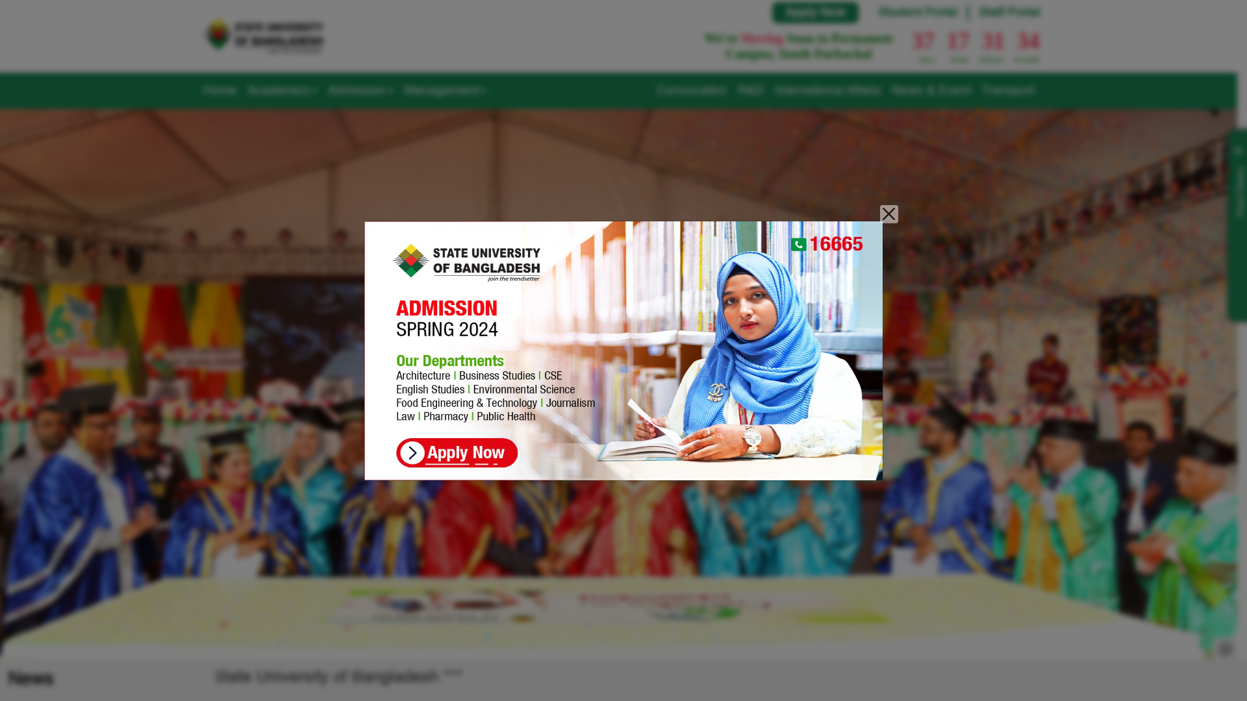  What do you see at coordinates (827, 91) in the screenshot?
I see `International Affairs` at bounding box center [827, 91].